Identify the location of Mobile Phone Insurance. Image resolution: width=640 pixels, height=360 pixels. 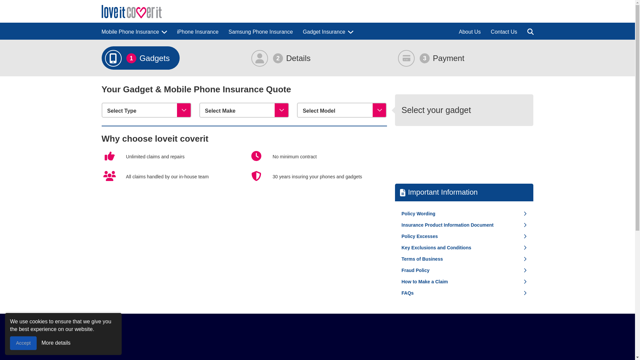
(134, 31).